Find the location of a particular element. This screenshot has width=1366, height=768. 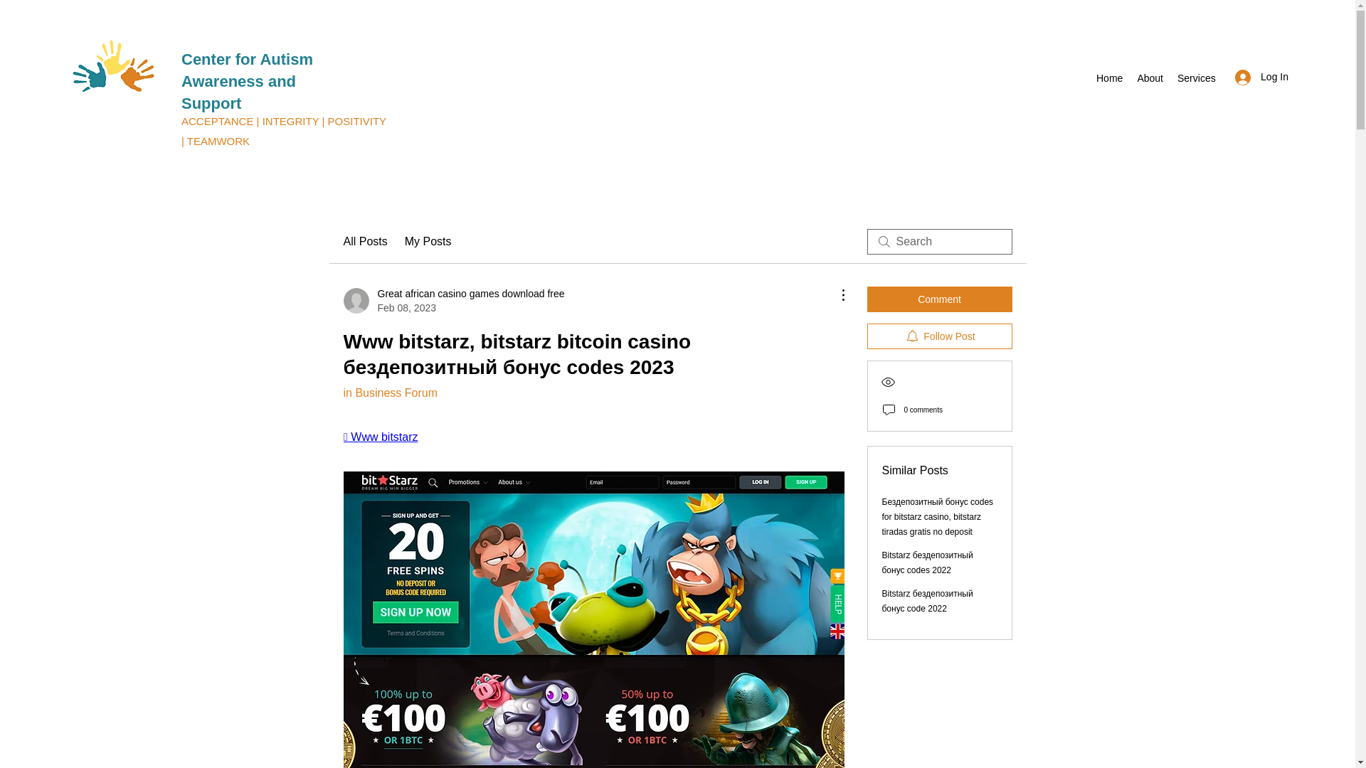

Comment is located at coordinates (939, 299).